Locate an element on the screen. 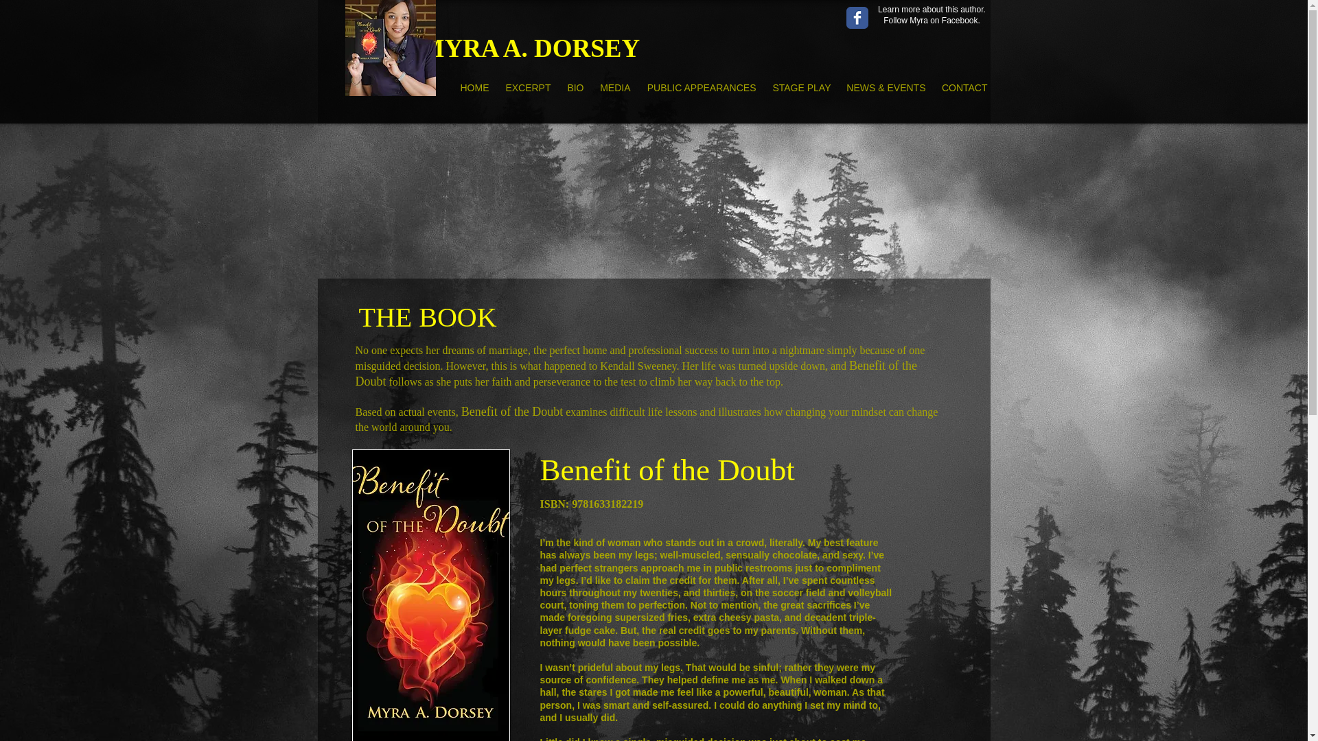  MYRA A. DORSEY is located at coordinates (530, 55).